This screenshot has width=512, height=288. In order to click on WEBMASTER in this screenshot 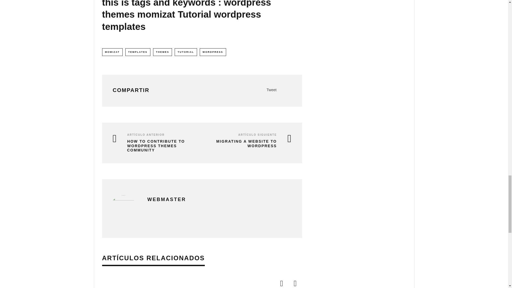, I will do `click(166, 199)`.